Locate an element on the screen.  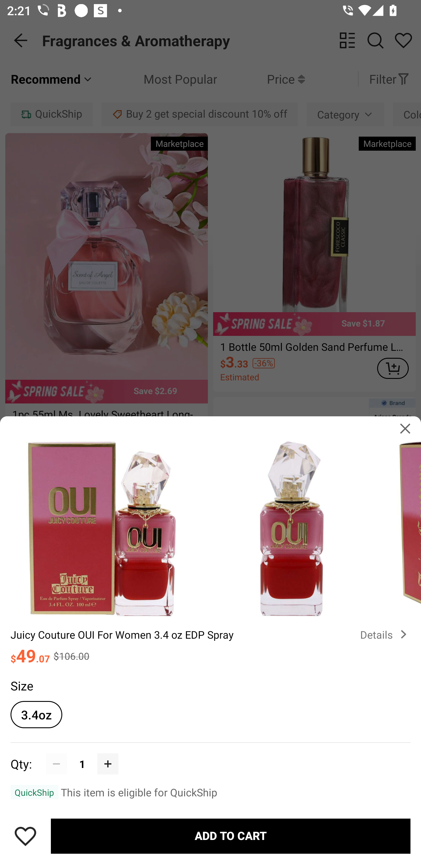
3.4oz 3.4ozselected option is located at coordinates (36, 714).